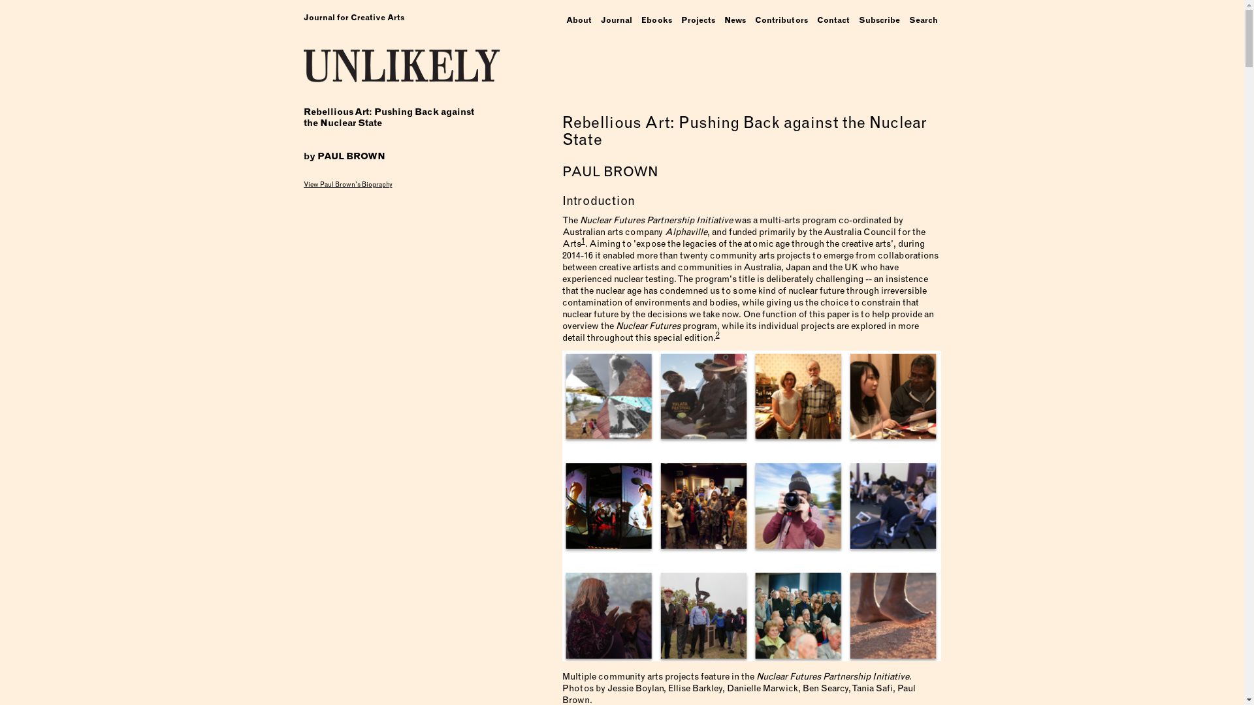  What do you see at coordinates (656, 20) in the screenshot?
I see `Ebooks` at bounding box center [656, 20].